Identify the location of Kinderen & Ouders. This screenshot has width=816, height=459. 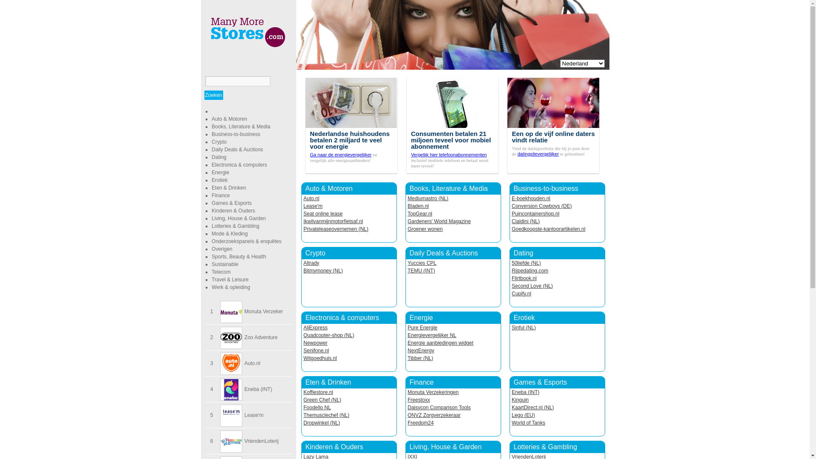
(233, 211).